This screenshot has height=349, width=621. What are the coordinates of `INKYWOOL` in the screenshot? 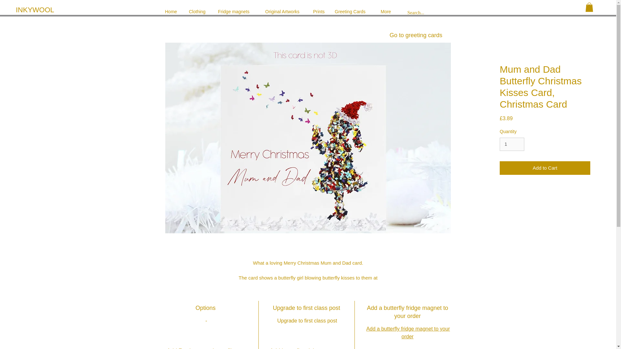 It's located at (44, 10).